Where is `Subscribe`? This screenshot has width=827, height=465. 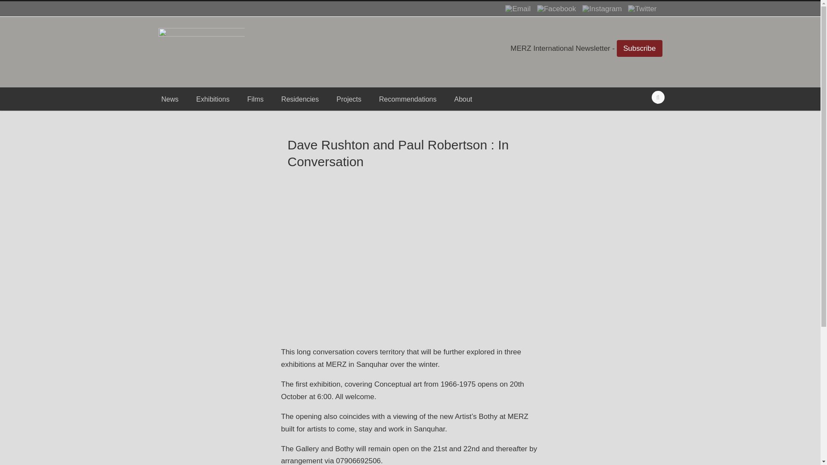
Subscribe is located at coordinates (639, 48).